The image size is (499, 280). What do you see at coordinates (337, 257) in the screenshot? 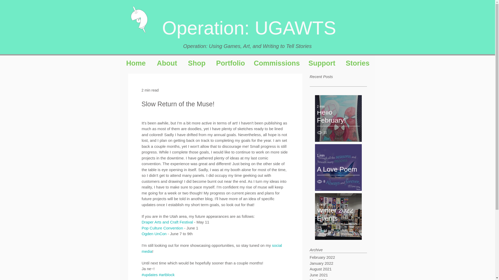
I see `February 2022` at bounding box center [337, 257].